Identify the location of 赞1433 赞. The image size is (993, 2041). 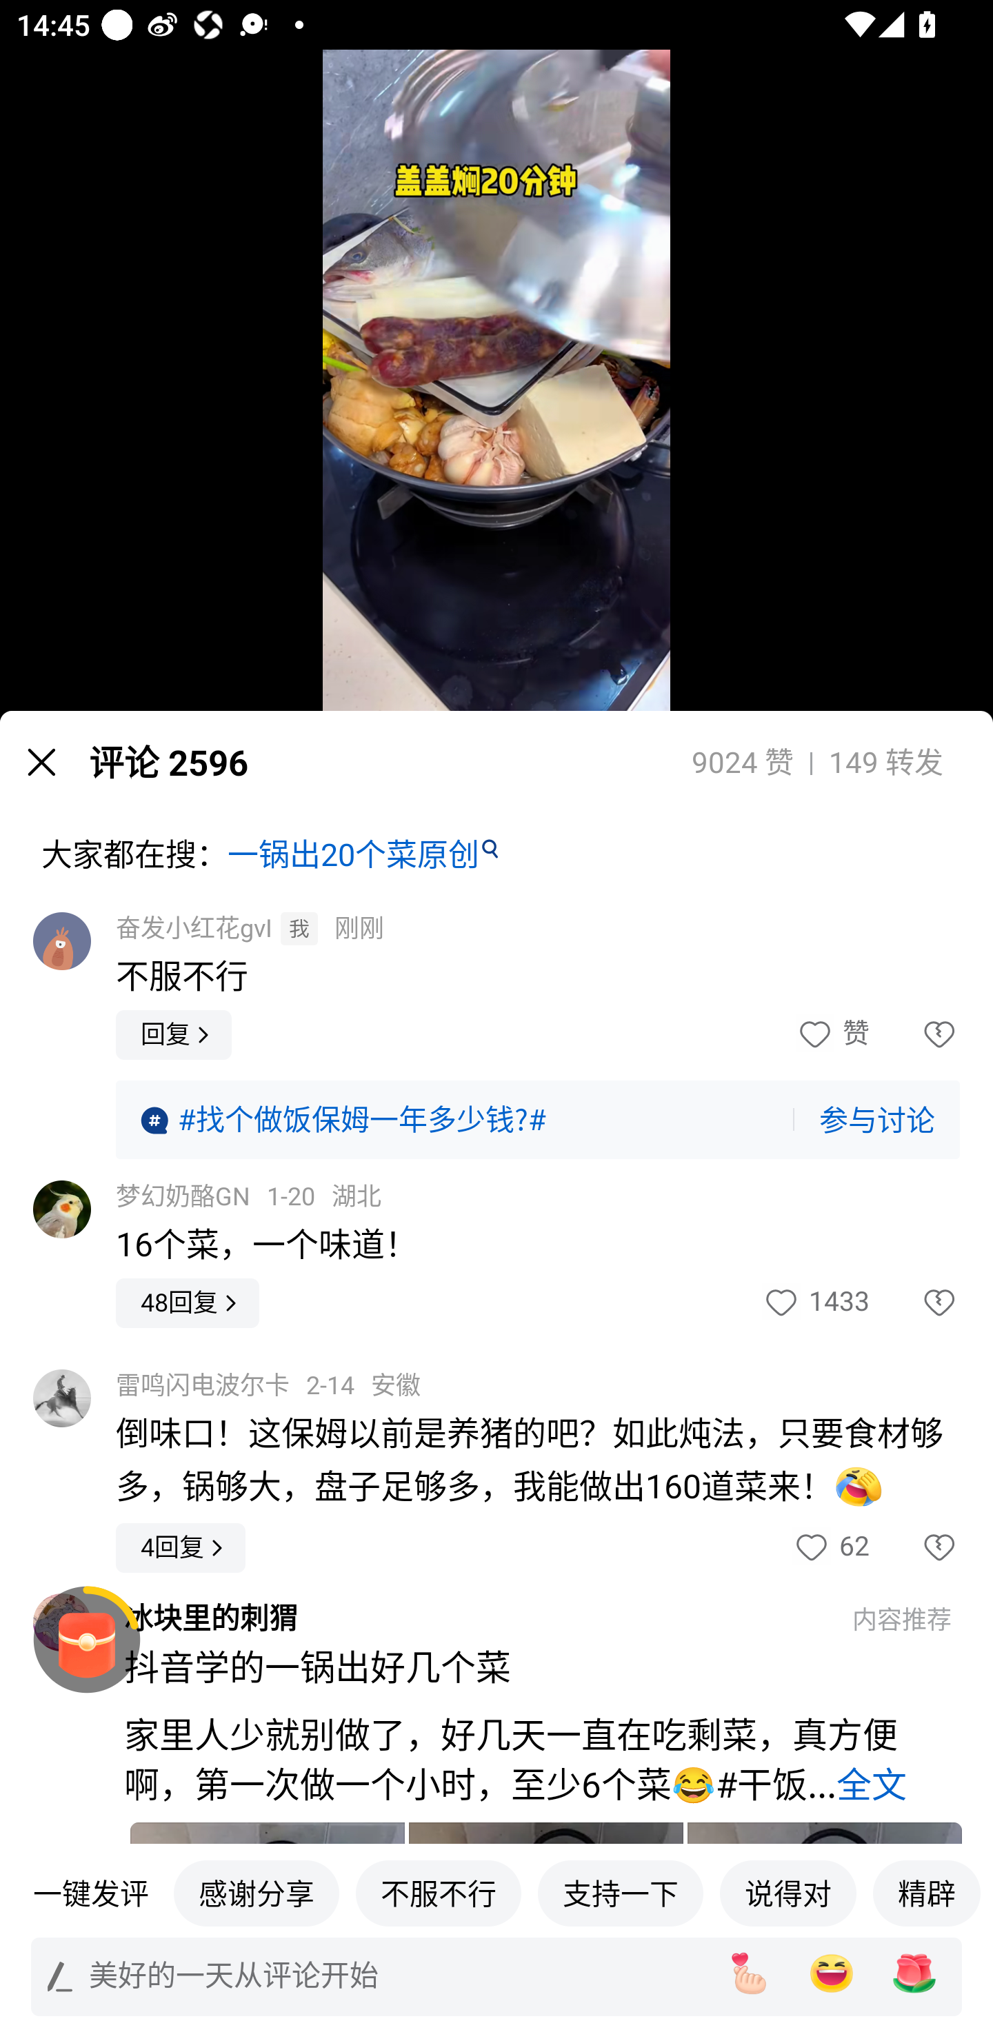
(815, 1303).